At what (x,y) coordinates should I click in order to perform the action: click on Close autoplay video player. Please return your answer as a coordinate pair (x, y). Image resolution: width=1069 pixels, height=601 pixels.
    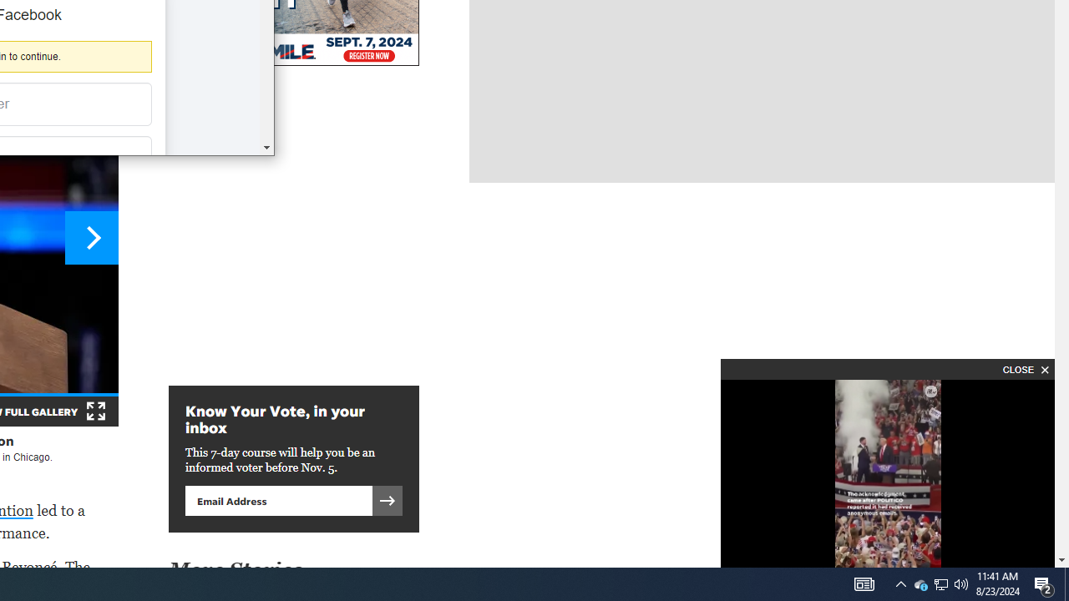
    Looking at the image, I should click on (961, 584).